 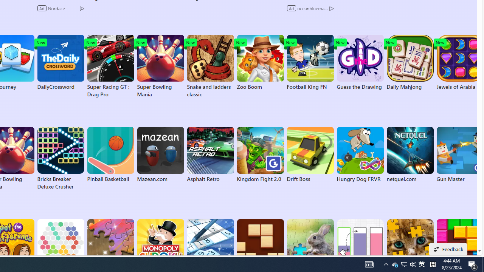 I want to click on Snake and ladders classic, so click(x=210, y=66).